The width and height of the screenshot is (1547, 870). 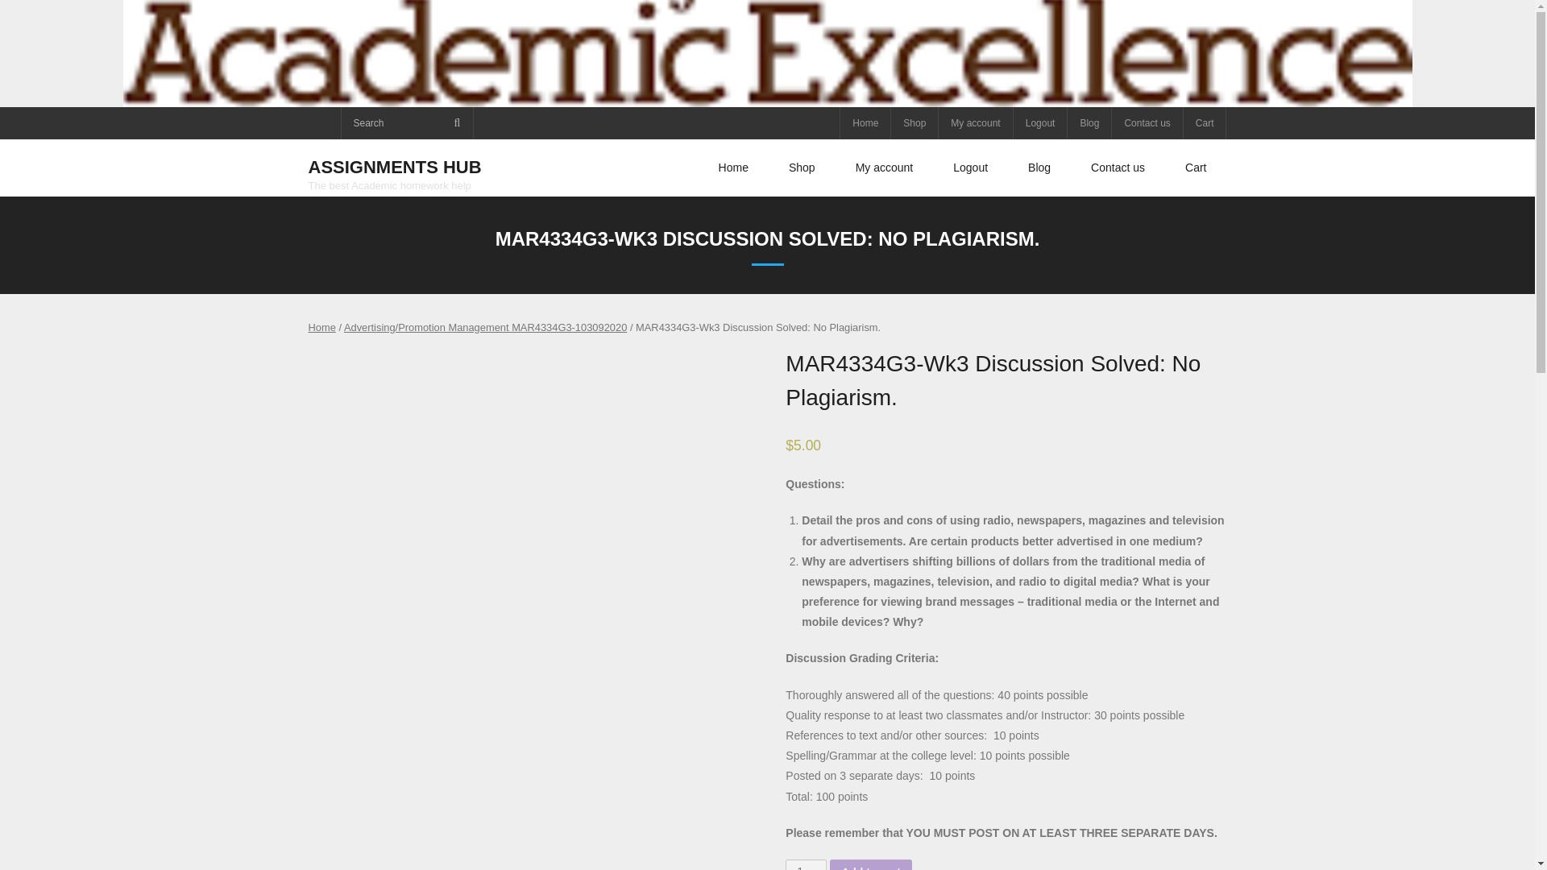 I want to click on Home, so click(x=865, y=122).